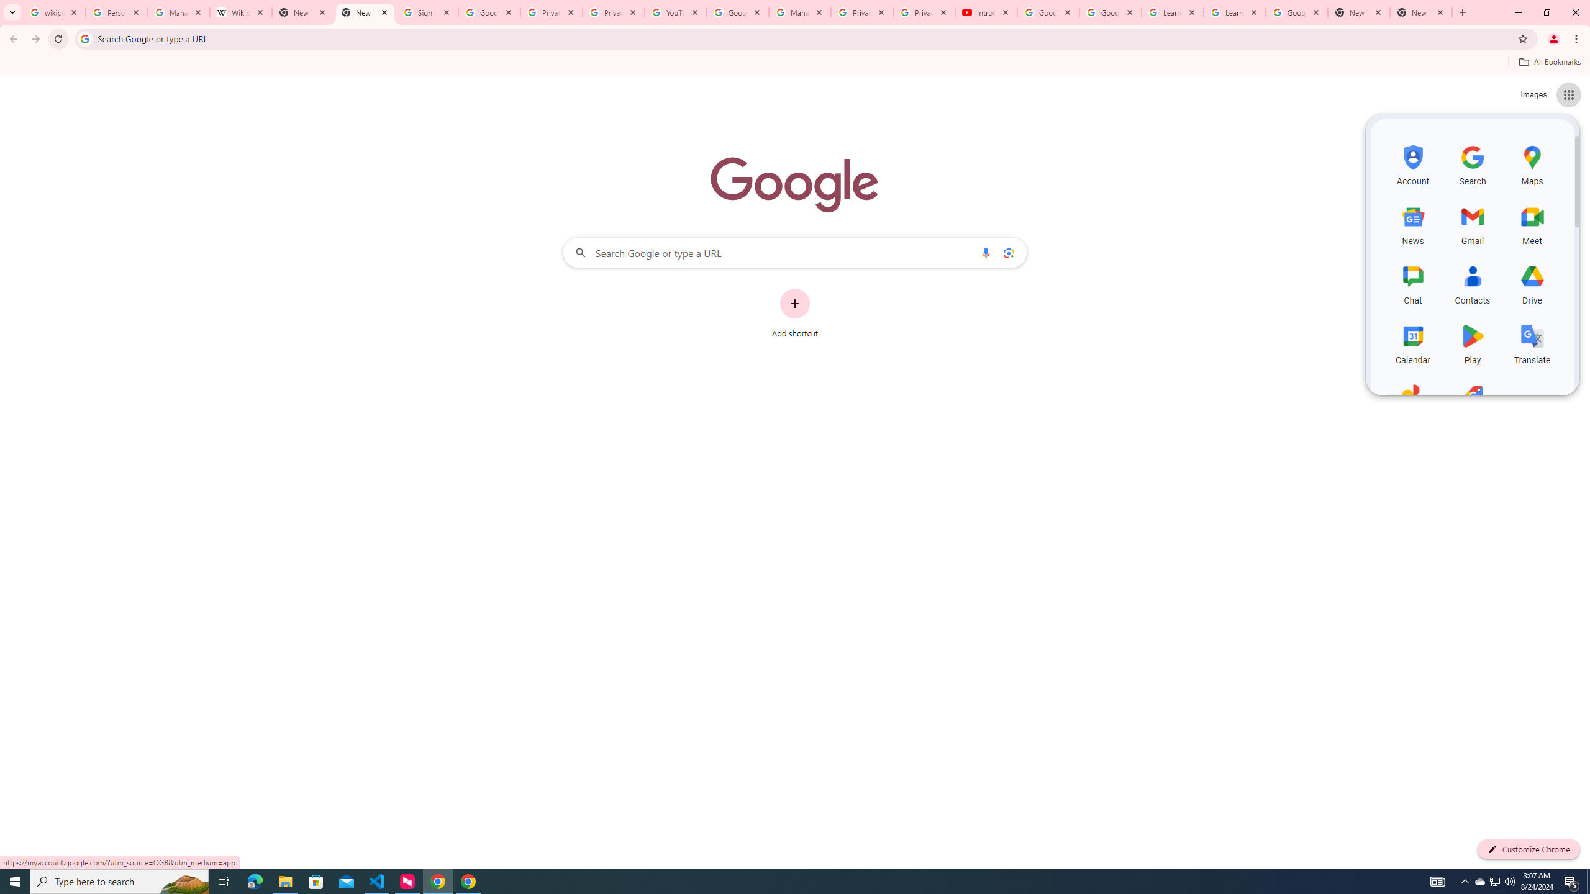  I want to click on All Bookmarks, so click(1549, 62).